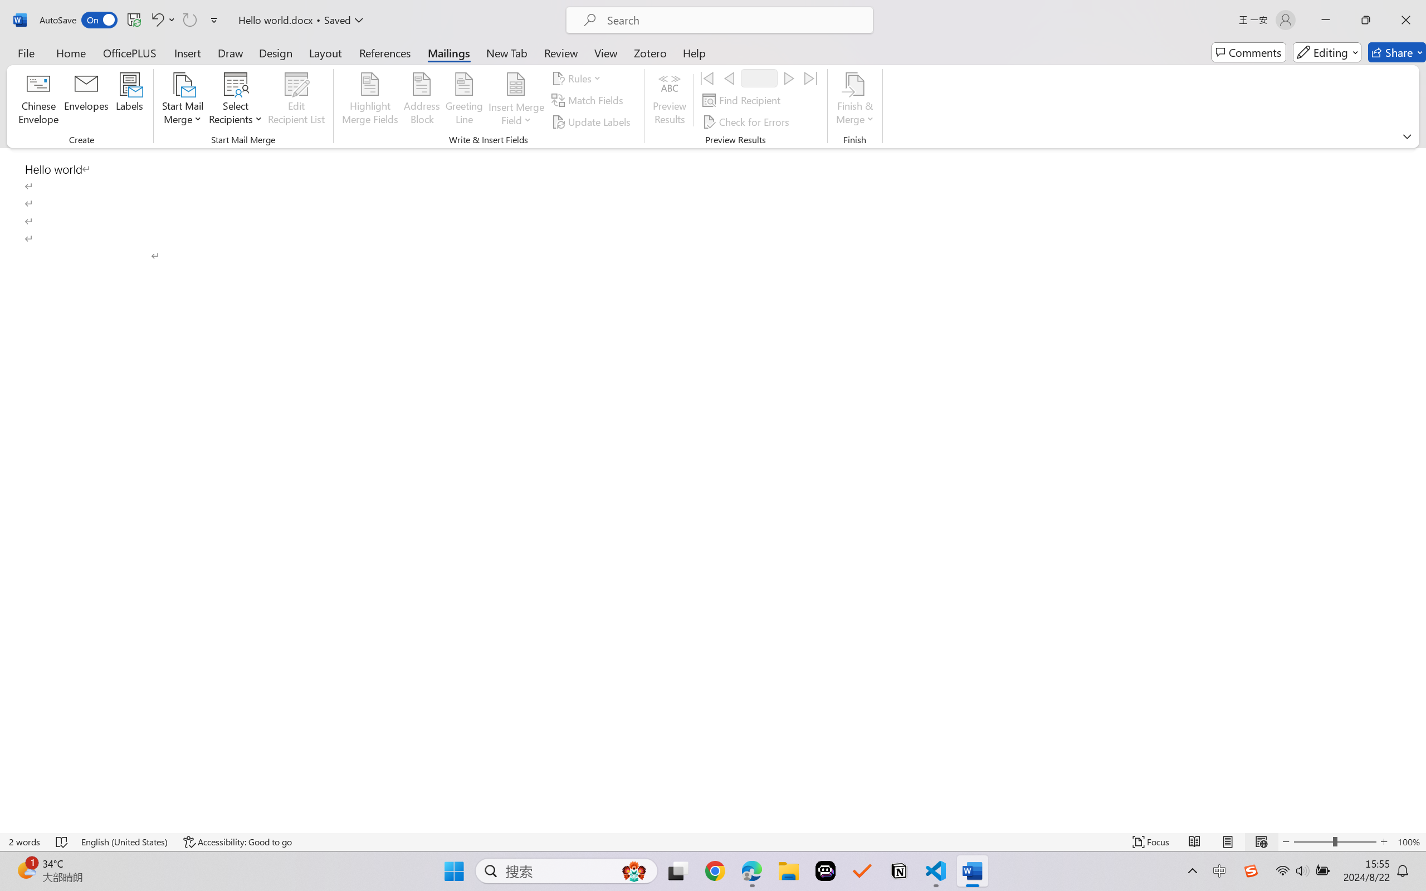 The image size is (1426, 891). What do you see at coordinates (713, 74) in the screenshot?
I see `Class: MsoCommandBar` at bounding box center [713, 74].